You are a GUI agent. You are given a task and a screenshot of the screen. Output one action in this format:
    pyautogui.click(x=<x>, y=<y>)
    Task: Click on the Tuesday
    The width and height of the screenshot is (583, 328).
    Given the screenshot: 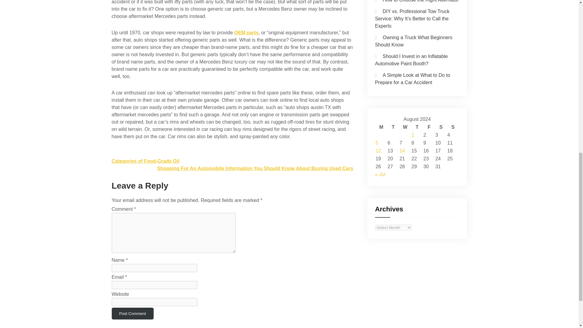 What is the action you would take?
    pyautogui.click(x=393, y=127)
    